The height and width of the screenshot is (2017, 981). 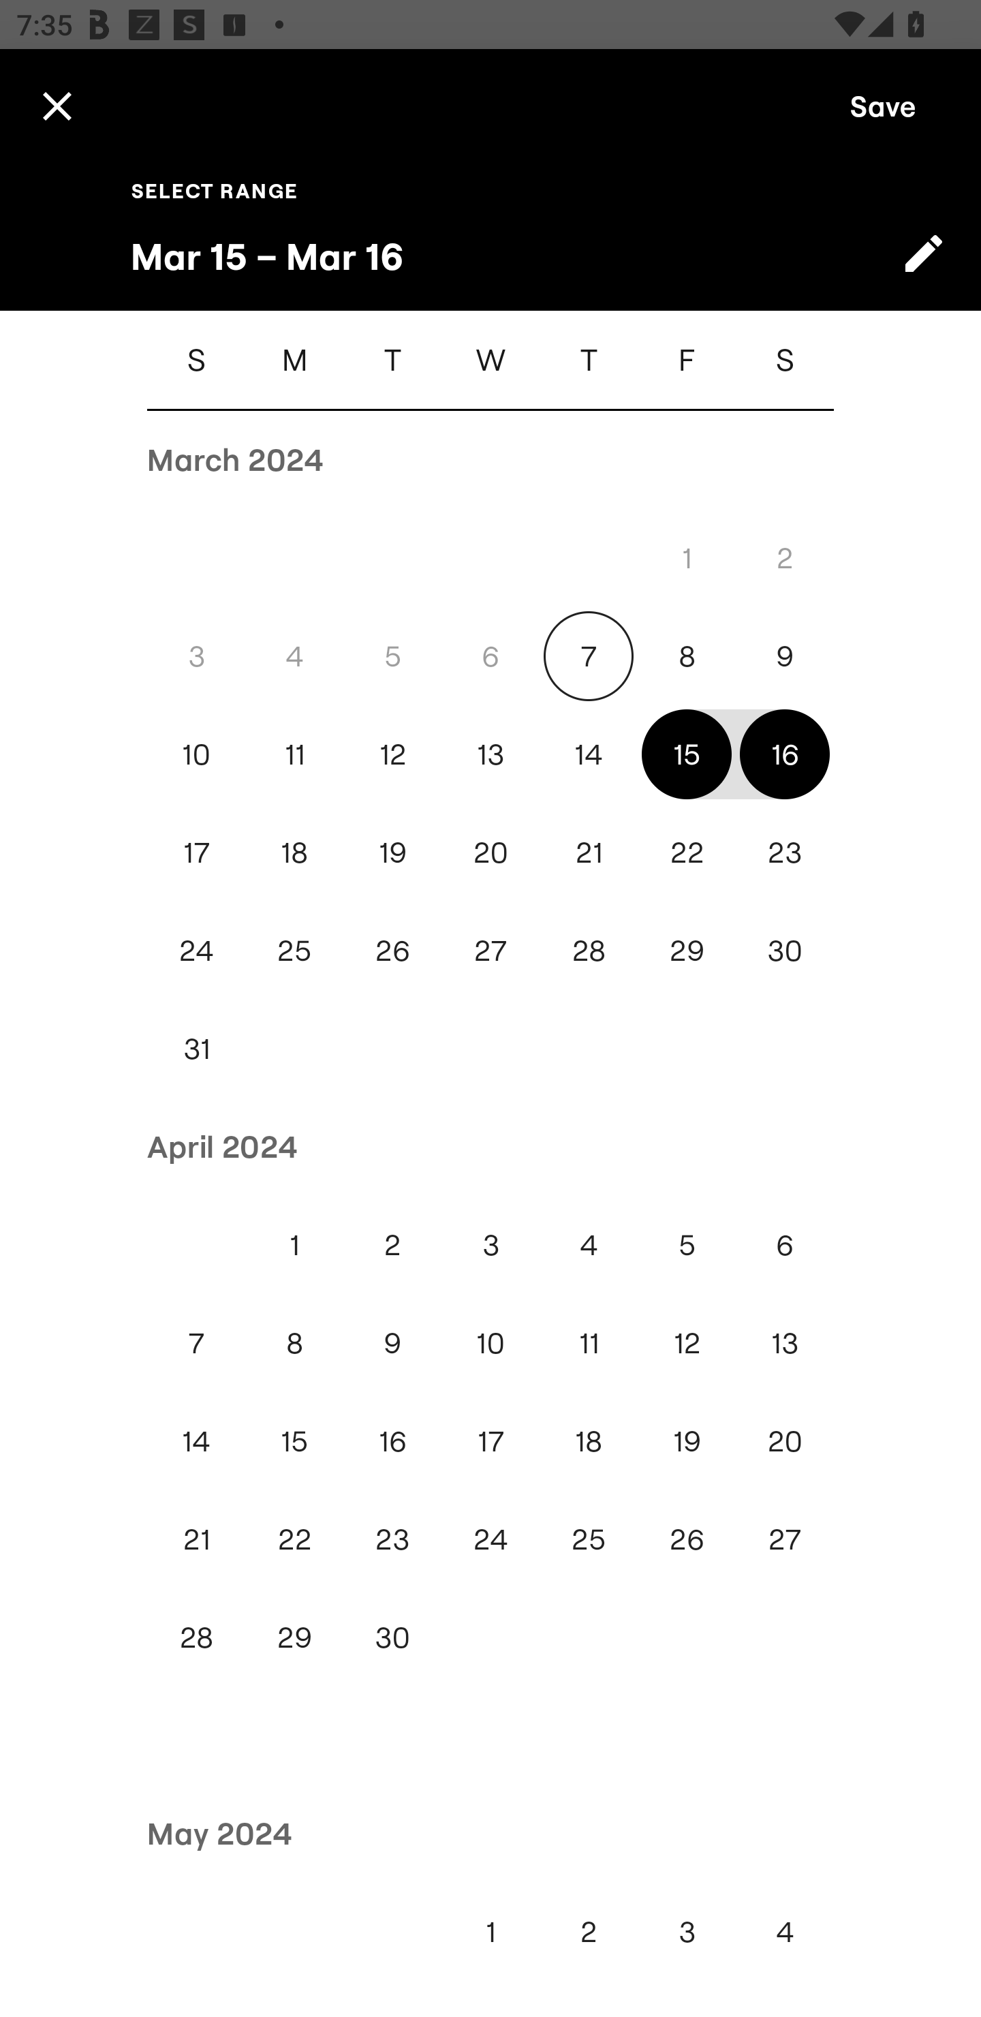 What do you see at coordinates (196, 1441) in the screenshot?
I see `14 Sun, Apr 14` at bounding box center [196, 1441].